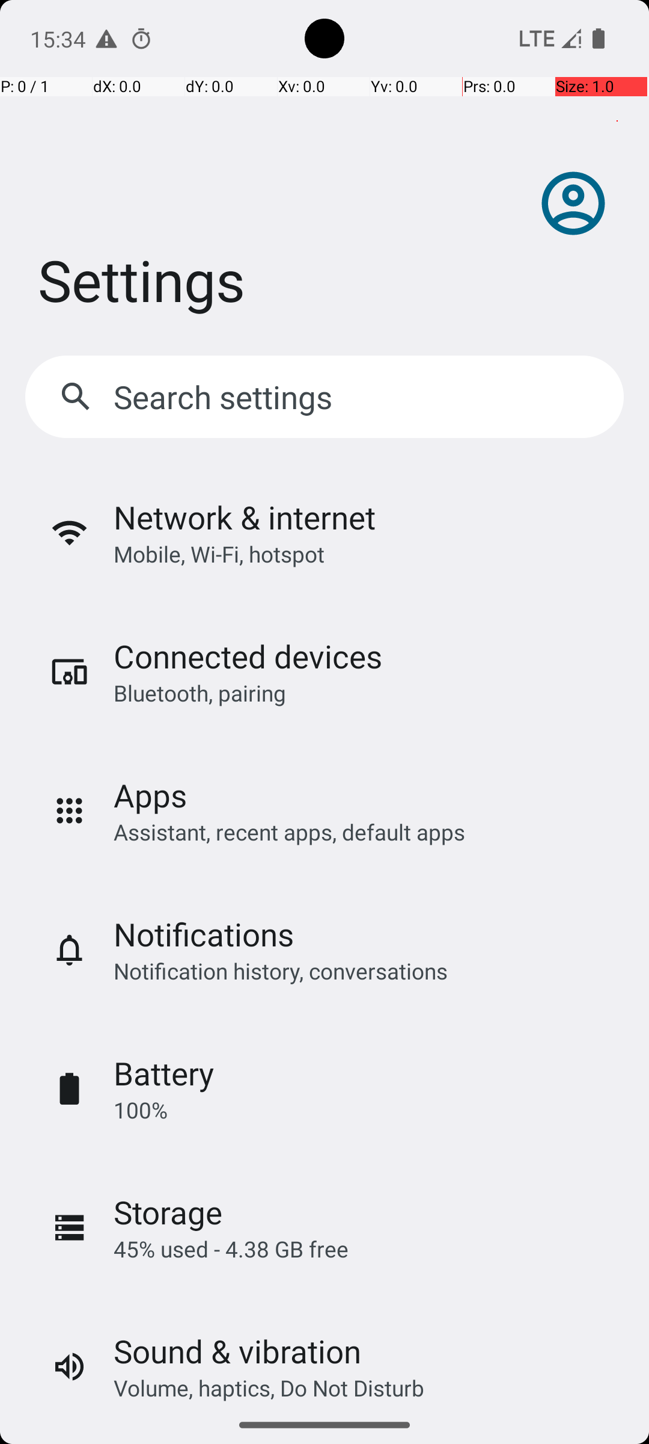 This screenshot has height=1444, width=649. What do you see at coordinates (231, 1249) in the screenshot?
I see `45% used - 4.38 GB free` at bounding box center [231, 1249].